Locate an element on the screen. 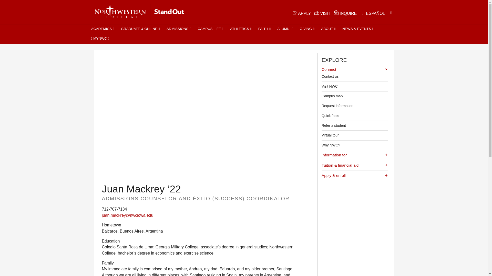  APPLY is located at coordinates (302, 13).